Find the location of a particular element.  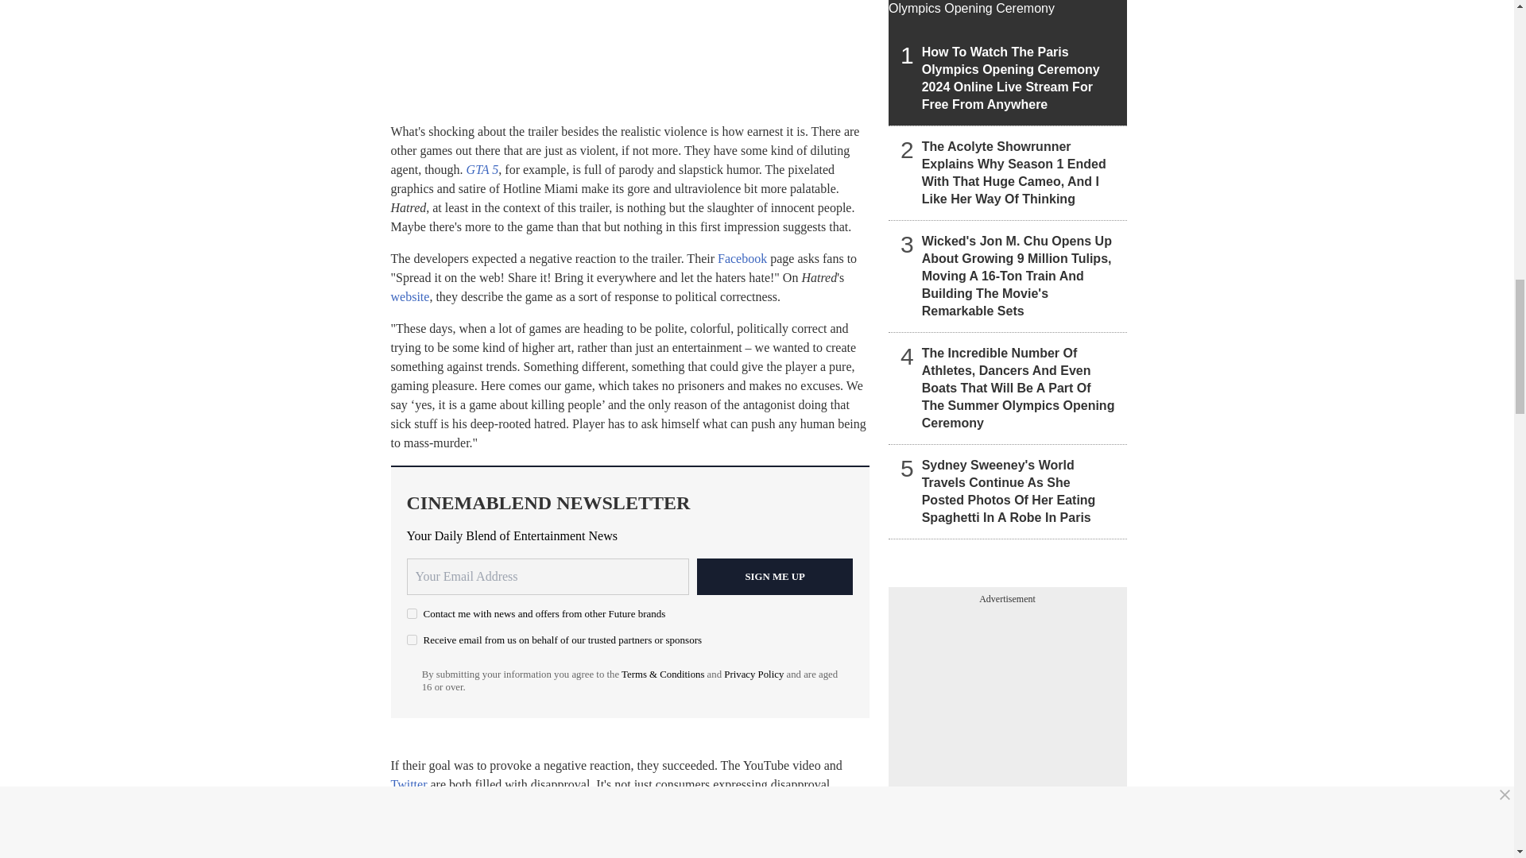

Sign me up is located at coordinates (775, 577).